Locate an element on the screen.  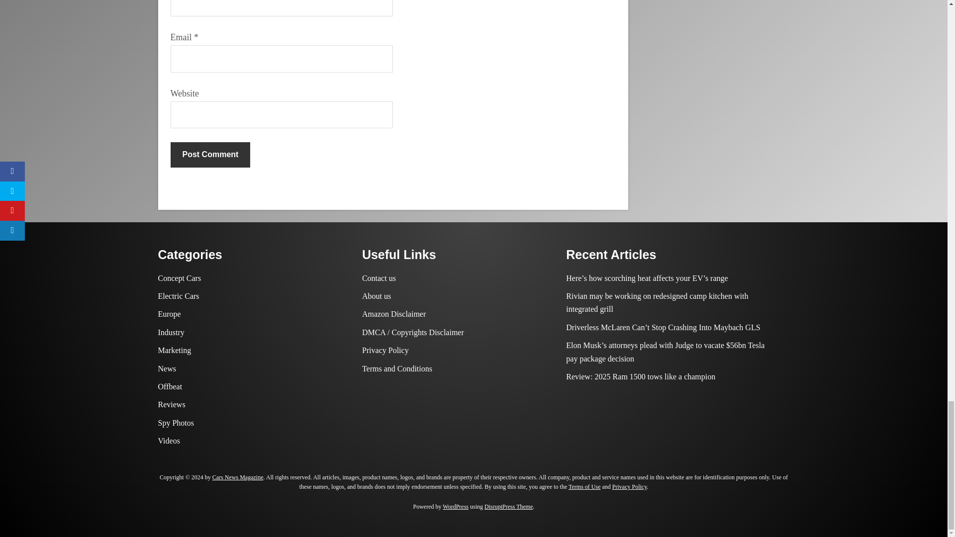
Post Comment is located at coordinates (210, 154).